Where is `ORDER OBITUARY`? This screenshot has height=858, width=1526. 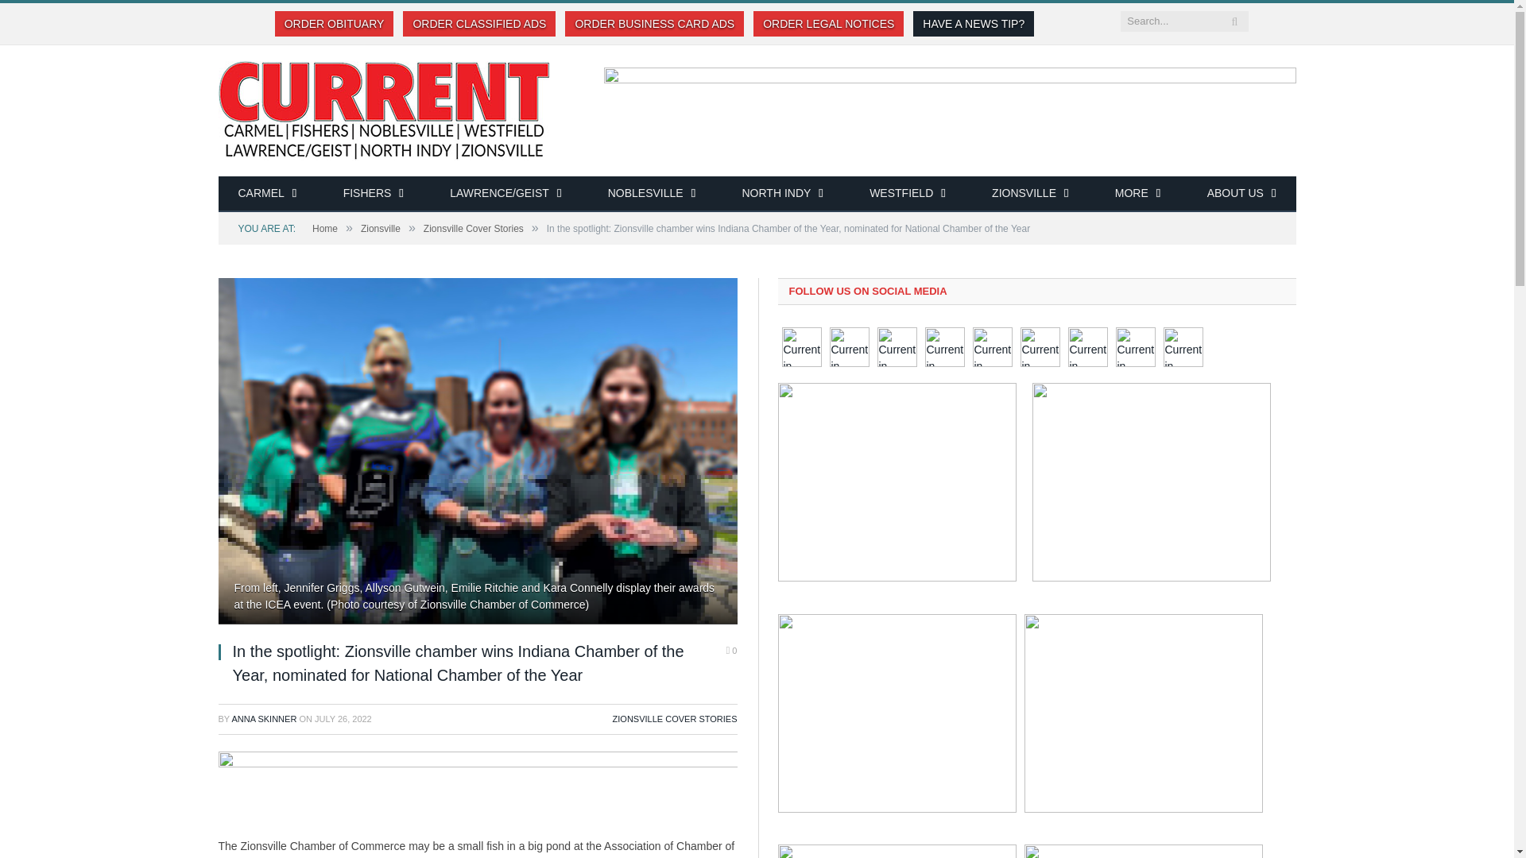 ORDER OBITUARY is located at coordinates (334, 24).